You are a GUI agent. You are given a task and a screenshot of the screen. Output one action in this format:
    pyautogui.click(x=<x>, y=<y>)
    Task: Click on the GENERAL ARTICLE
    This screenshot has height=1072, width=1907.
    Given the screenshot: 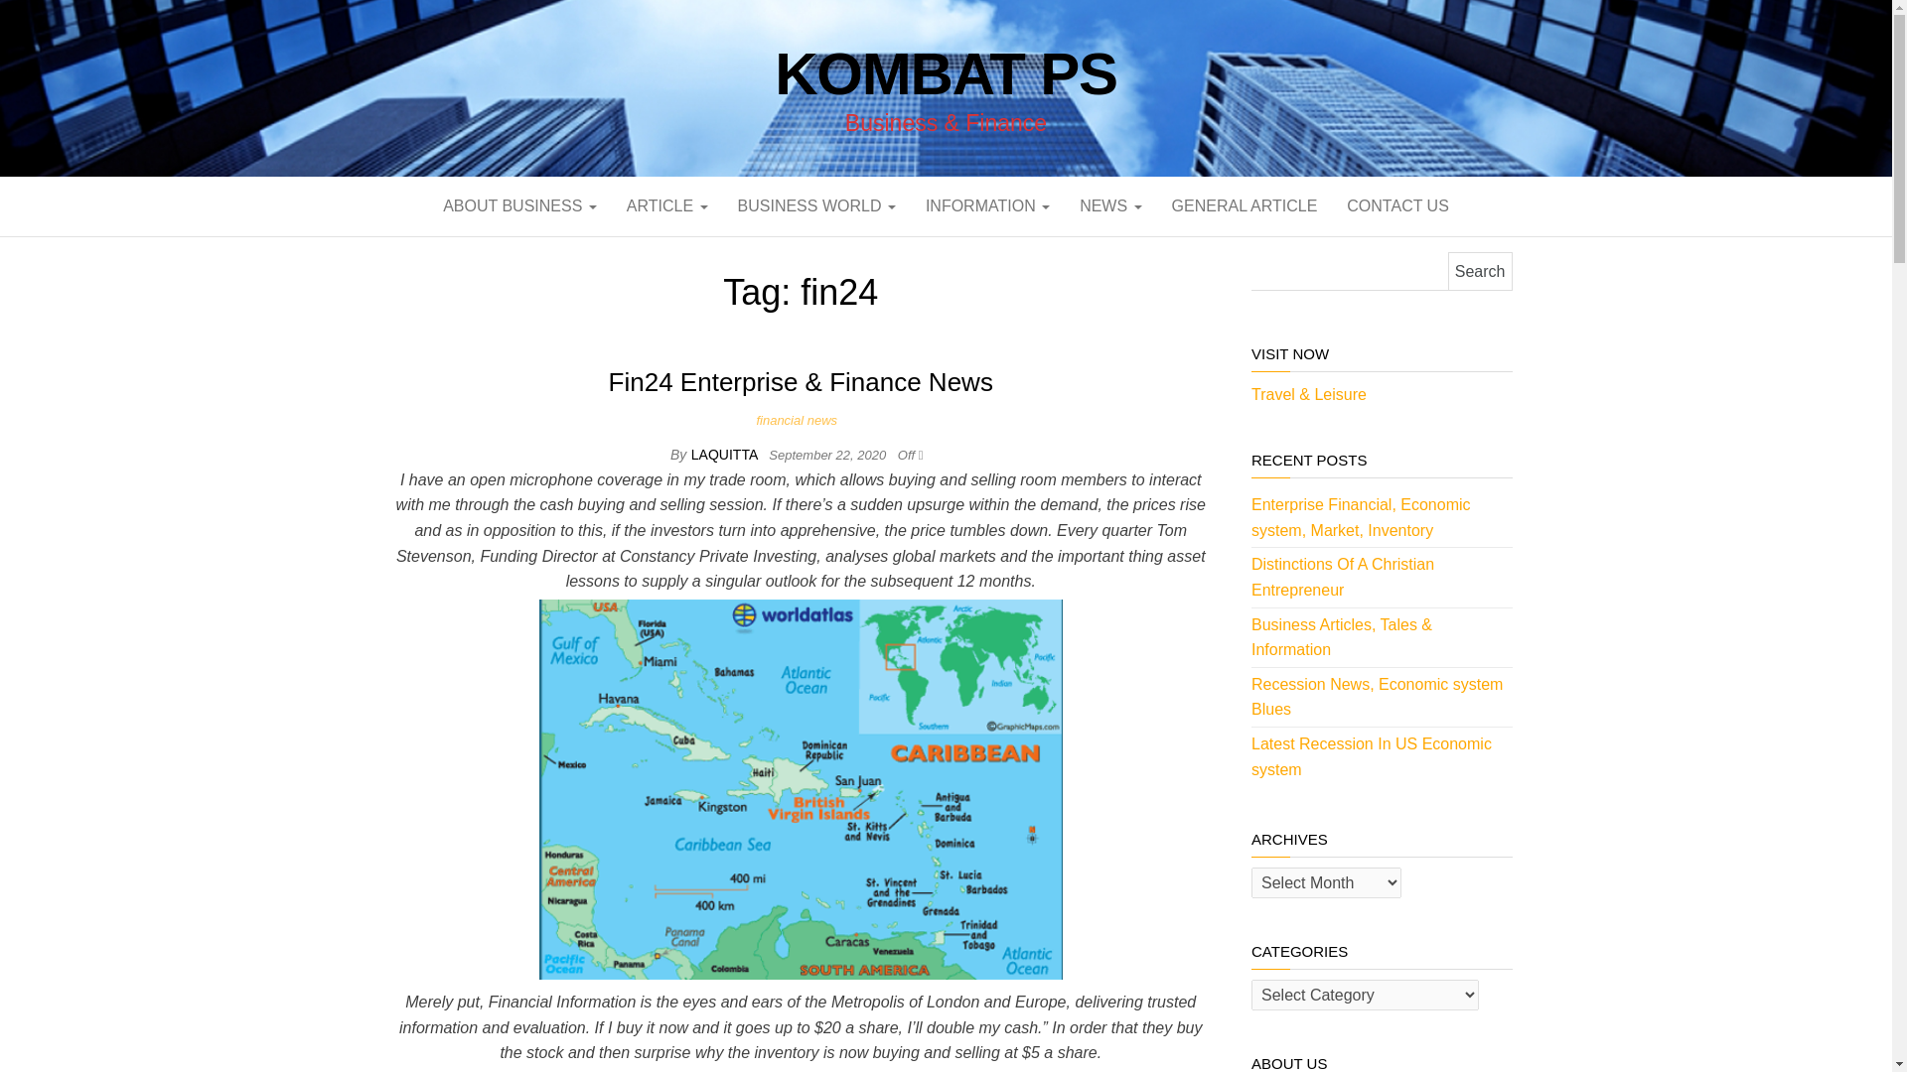 What is the action you would take?
    pyautogui.click(x=1246, y=206)
    